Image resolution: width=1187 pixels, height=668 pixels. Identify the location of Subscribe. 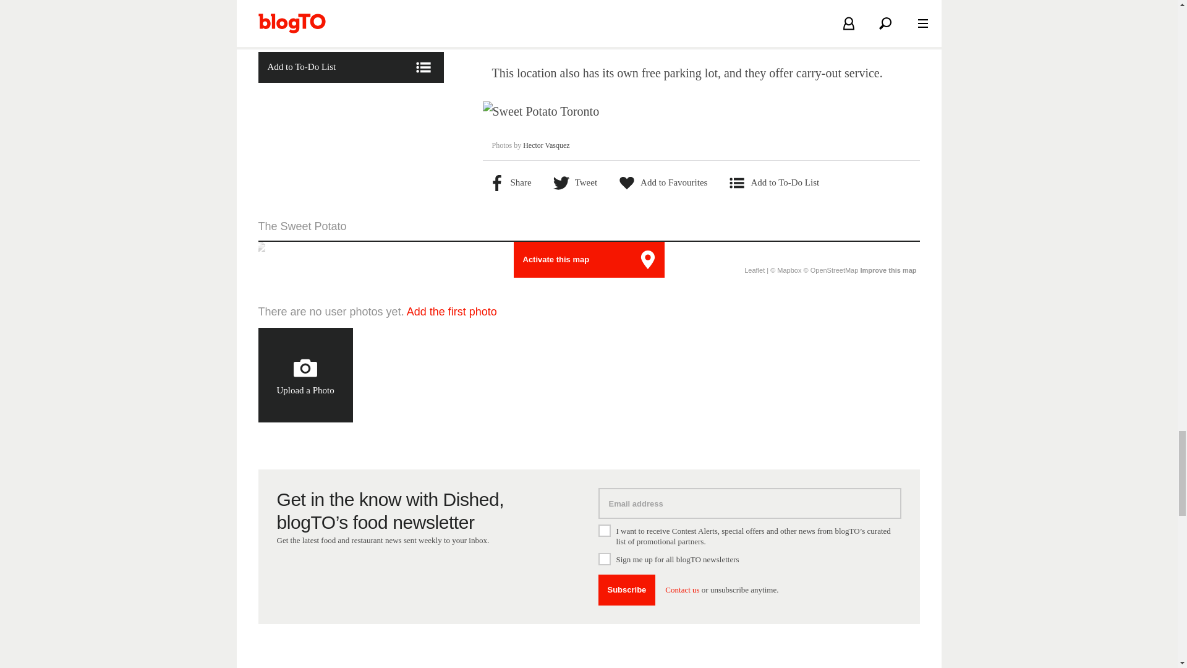
(627, 589).